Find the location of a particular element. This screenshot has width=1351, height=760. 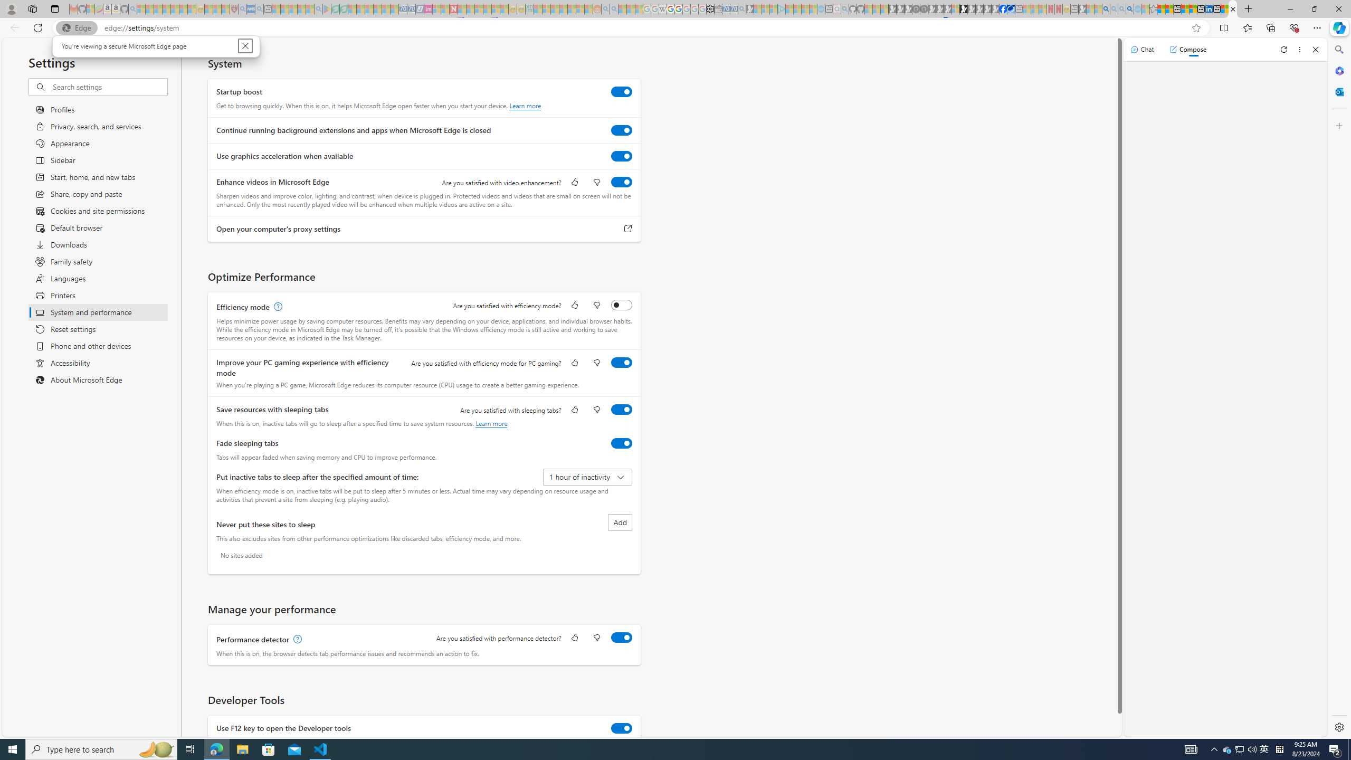

Tray Input Indicator - Chinese (Simplified, China) is located at coordinates (1279, 749).